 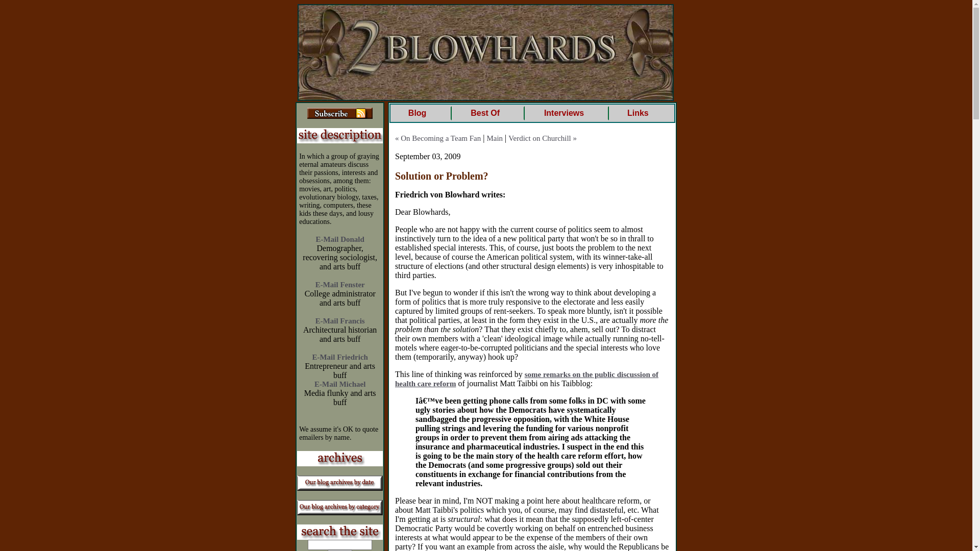 What do you see at coordinates (340, 239) in the screenshot?
I see `E-Mail Donald` at bounding box center [340, 239].